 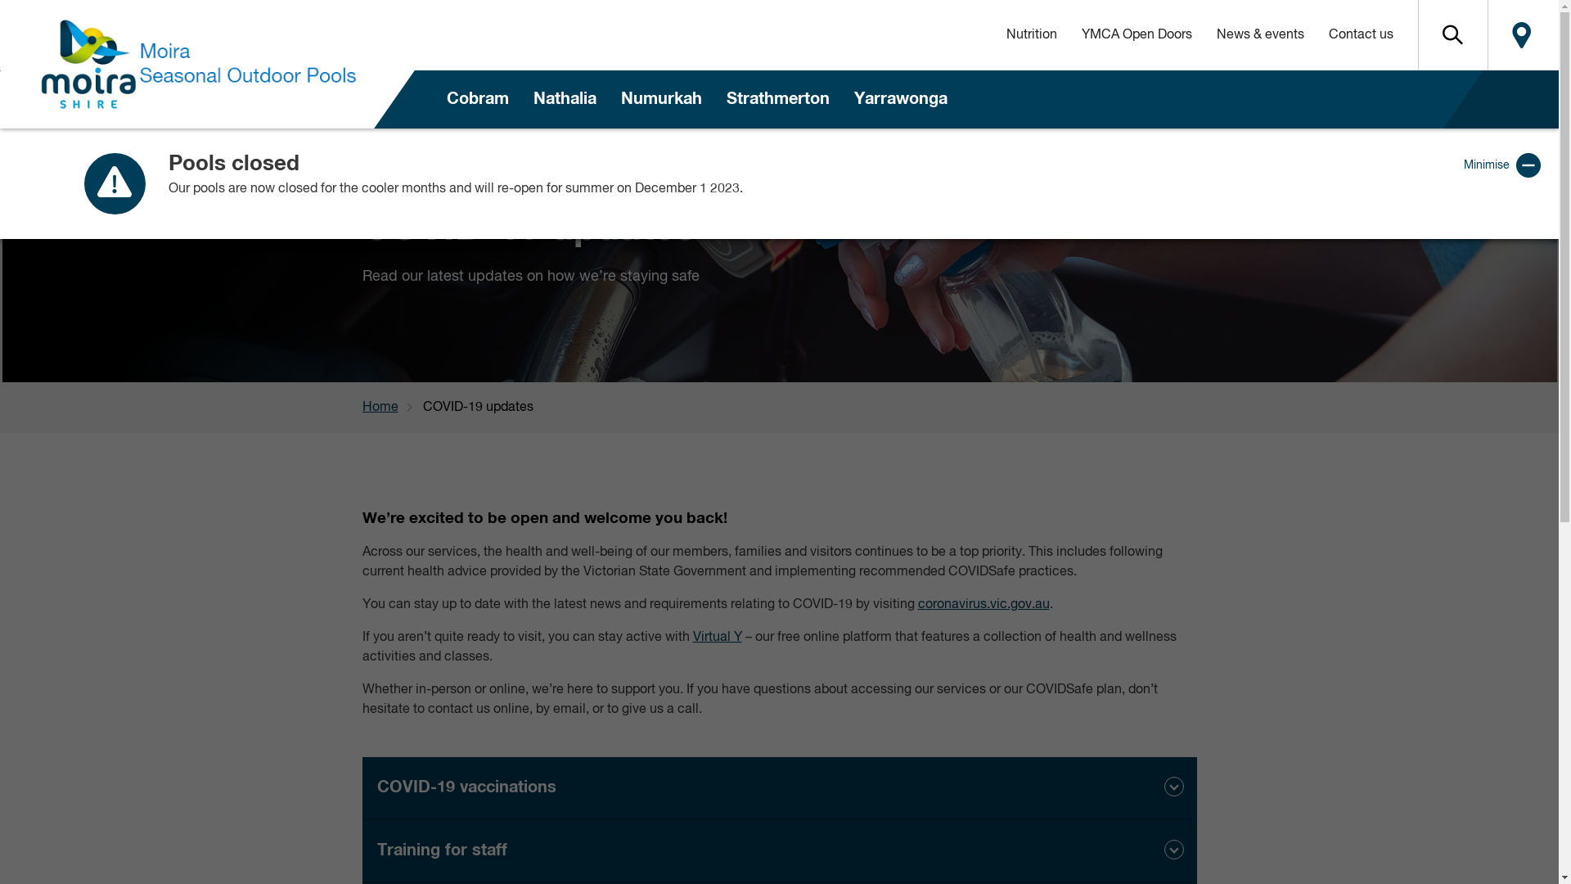 I want to click on Contact us, so click(x=1360, y=35).